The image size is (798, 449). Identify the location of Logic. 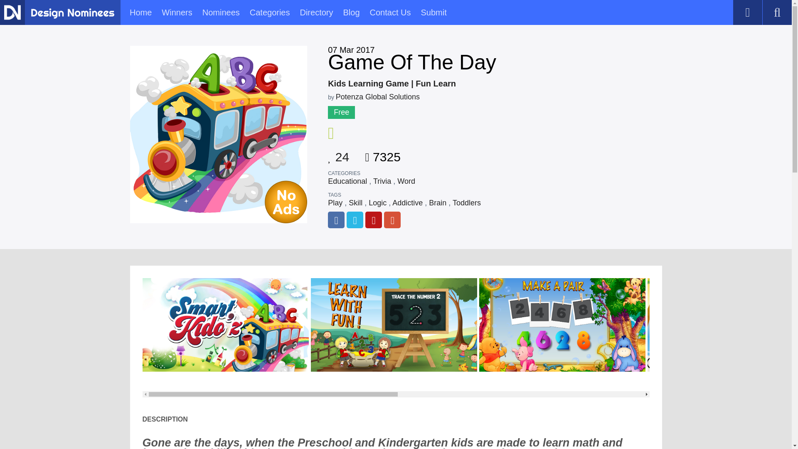
(377, 203).